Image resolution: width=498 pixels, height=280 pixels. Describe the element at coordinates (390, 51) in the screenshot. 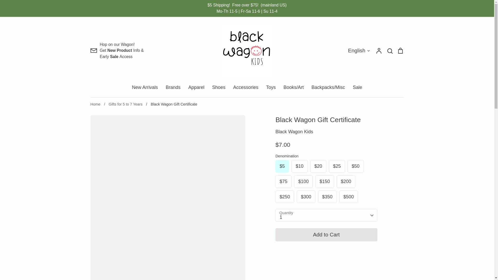

I see `Search` at that location.